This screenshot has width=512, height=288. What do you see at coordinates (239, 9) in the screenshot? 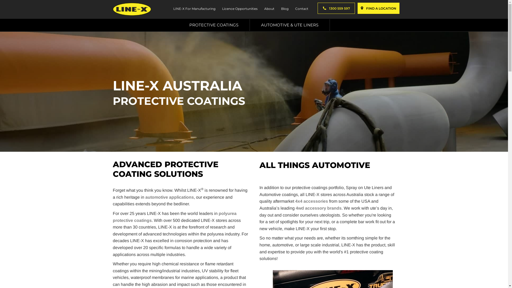
I see `Licence Opportunities` at bounding box center [239, 9].